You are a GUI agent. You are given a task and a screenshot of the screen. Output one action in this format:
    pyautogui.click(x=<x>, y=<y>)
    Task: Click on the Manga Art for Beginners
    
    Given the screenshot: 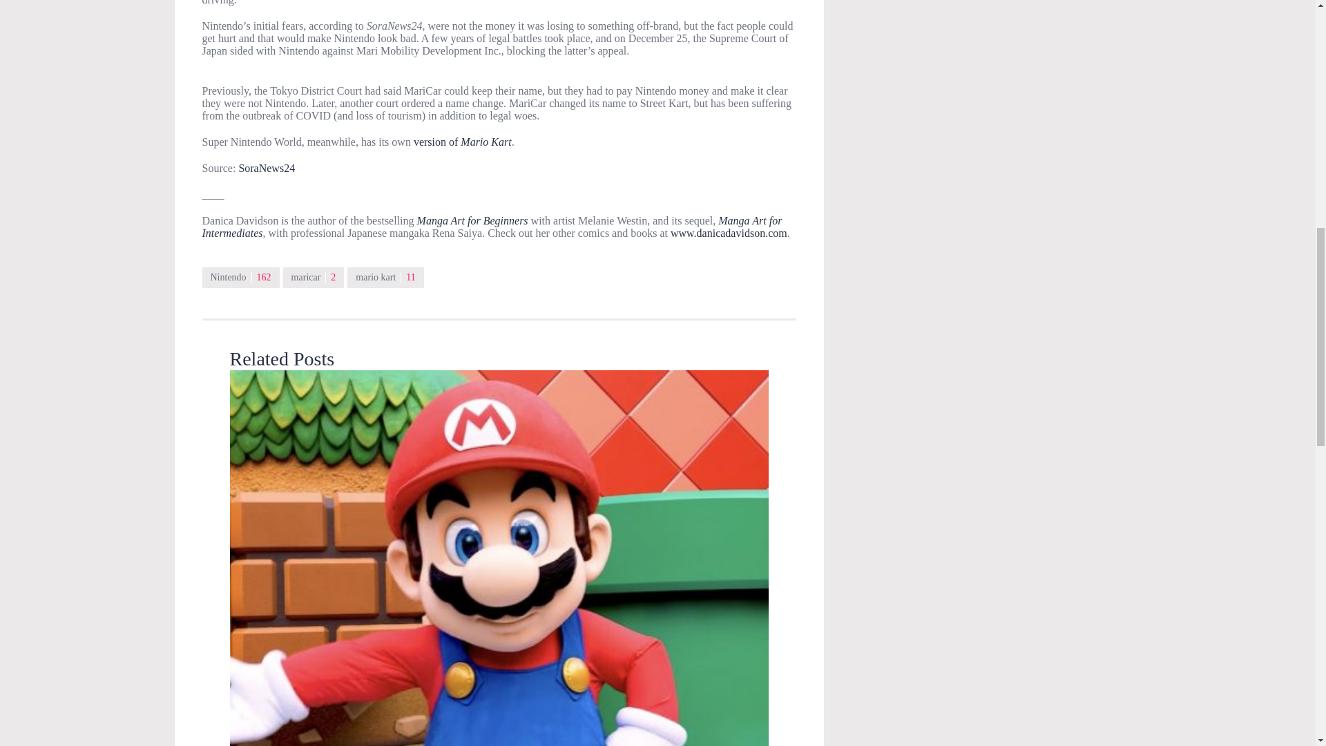 What is the action you would take?
    pyautogui.click(x=474, y=221)
    